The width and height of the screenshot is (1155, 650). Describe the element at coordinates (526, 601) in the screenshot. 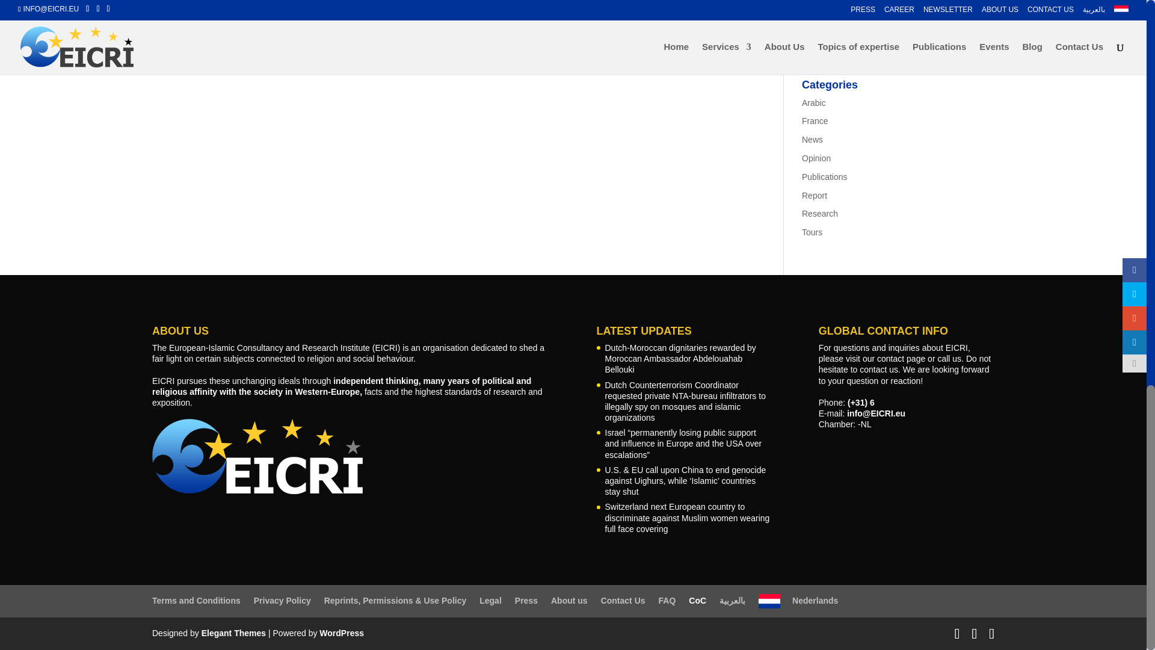

I see `The press` at that location.